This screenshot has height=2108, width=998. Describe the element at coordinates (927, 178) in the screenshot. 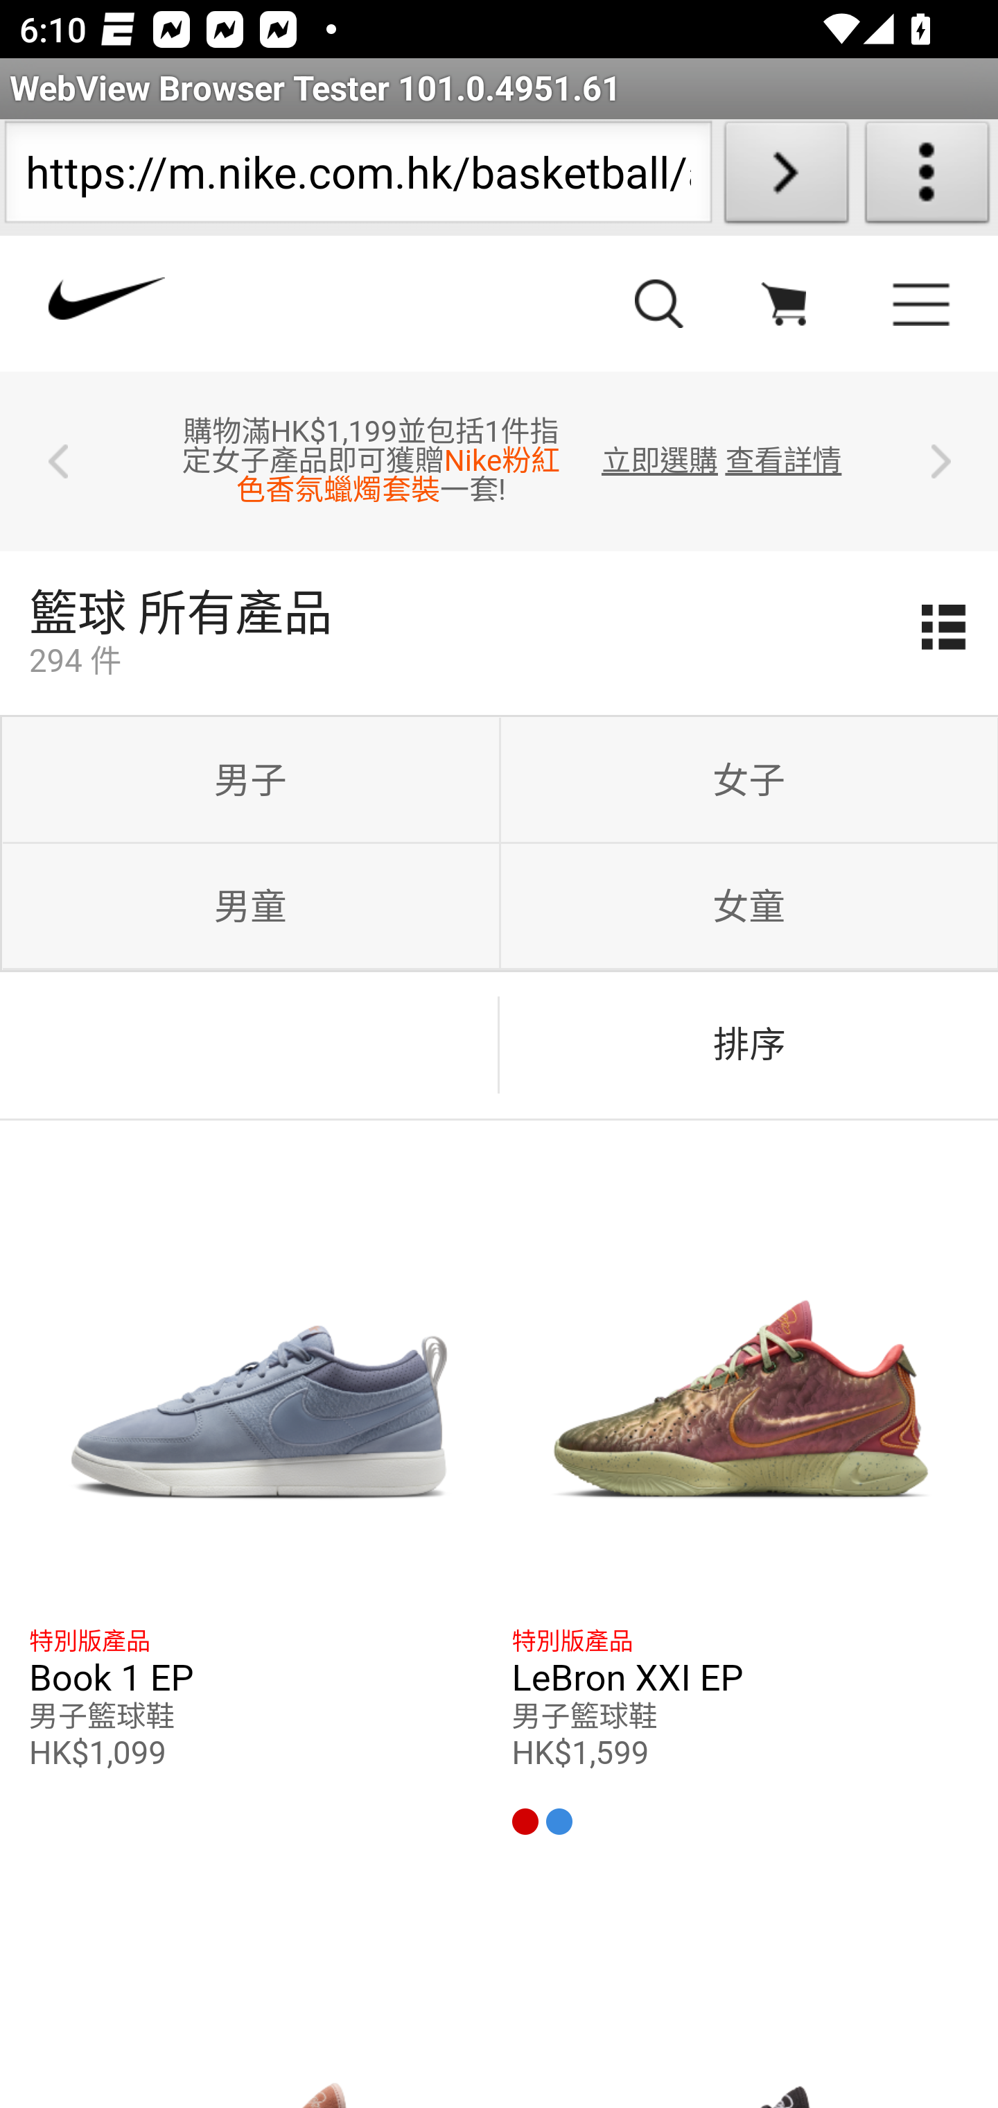

I see `About WebView` at that location.